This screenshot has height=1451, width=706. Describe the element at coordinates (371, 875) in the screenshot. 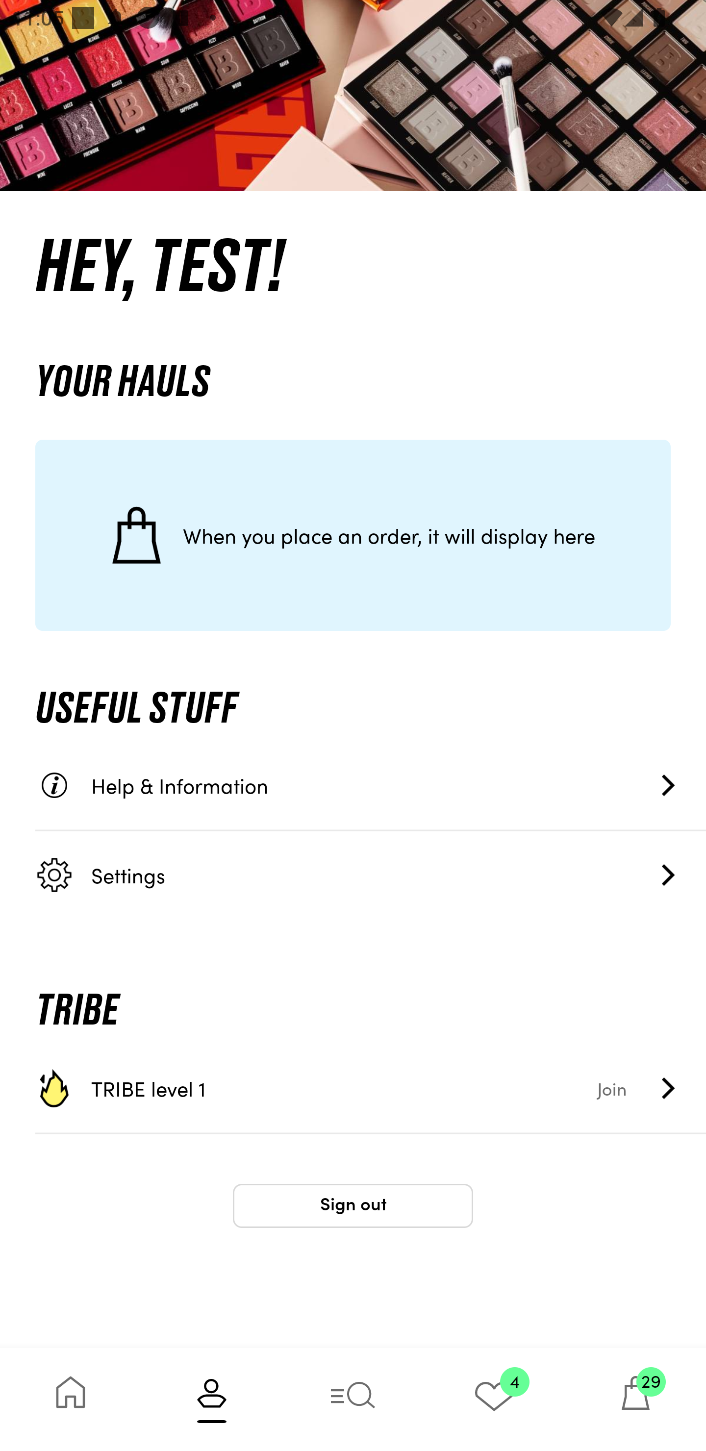

I see `Settings` at that location.